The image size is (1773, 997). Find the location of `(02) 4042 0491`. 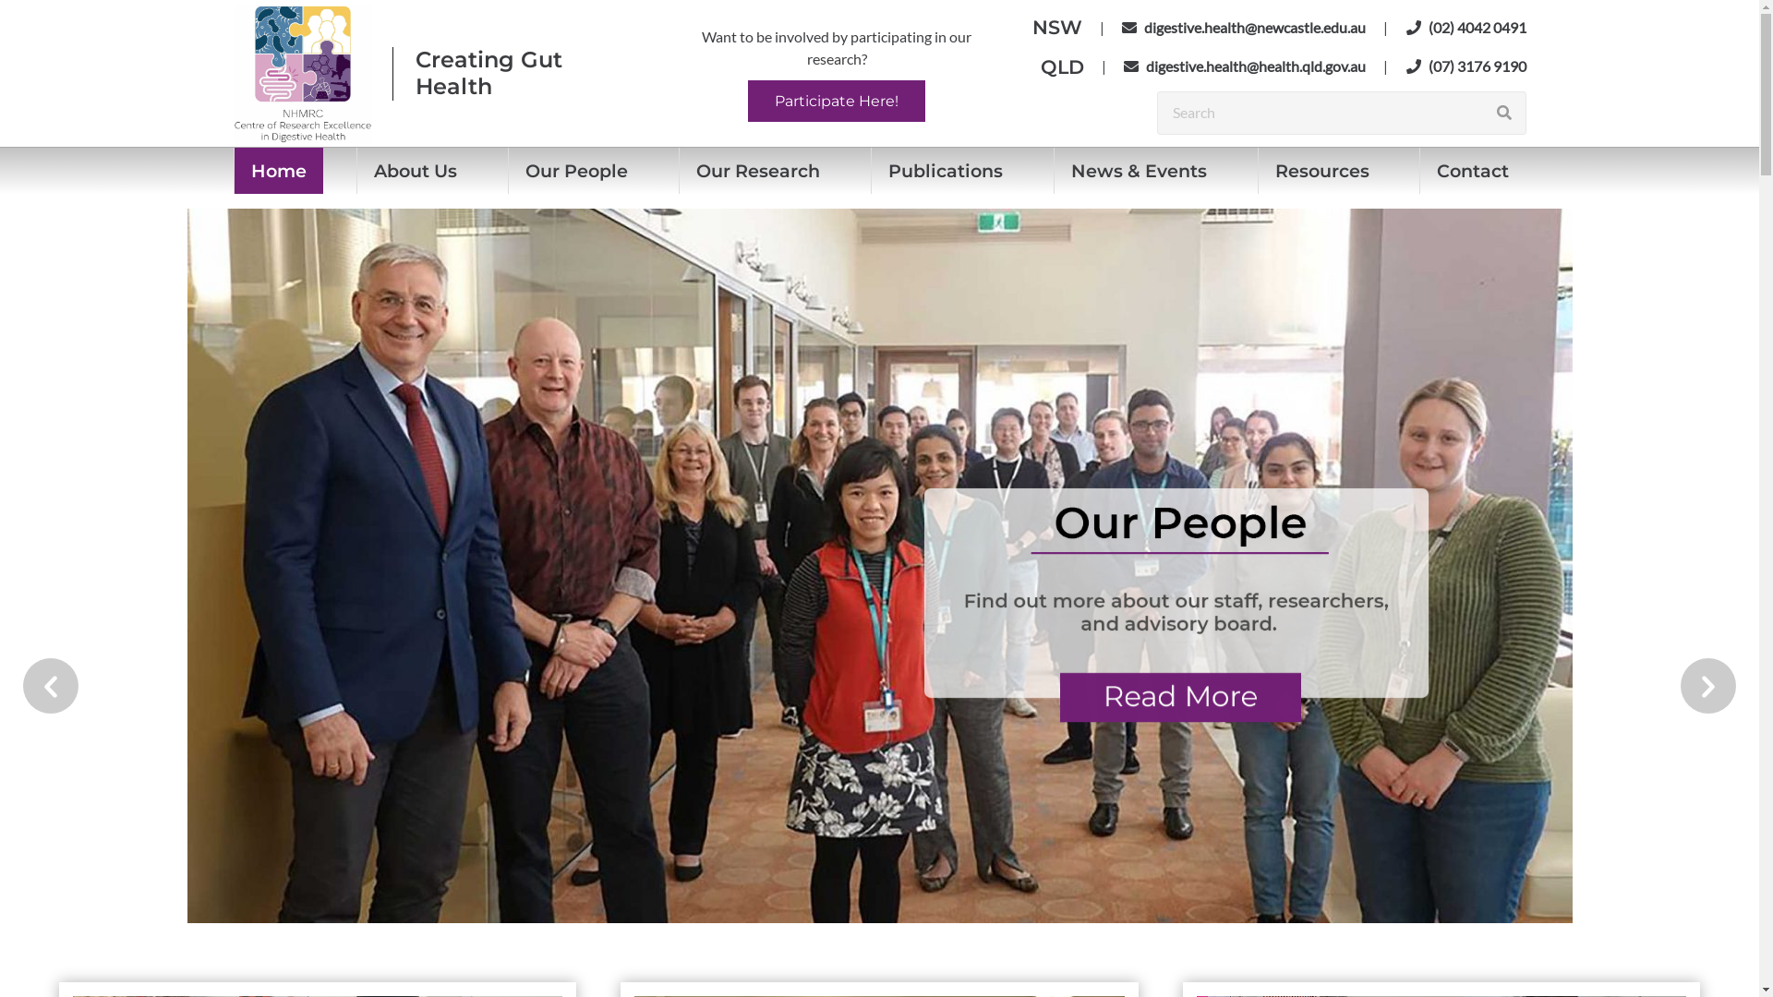

(02) 4042 0491 is located at coordinates (1465, 27).